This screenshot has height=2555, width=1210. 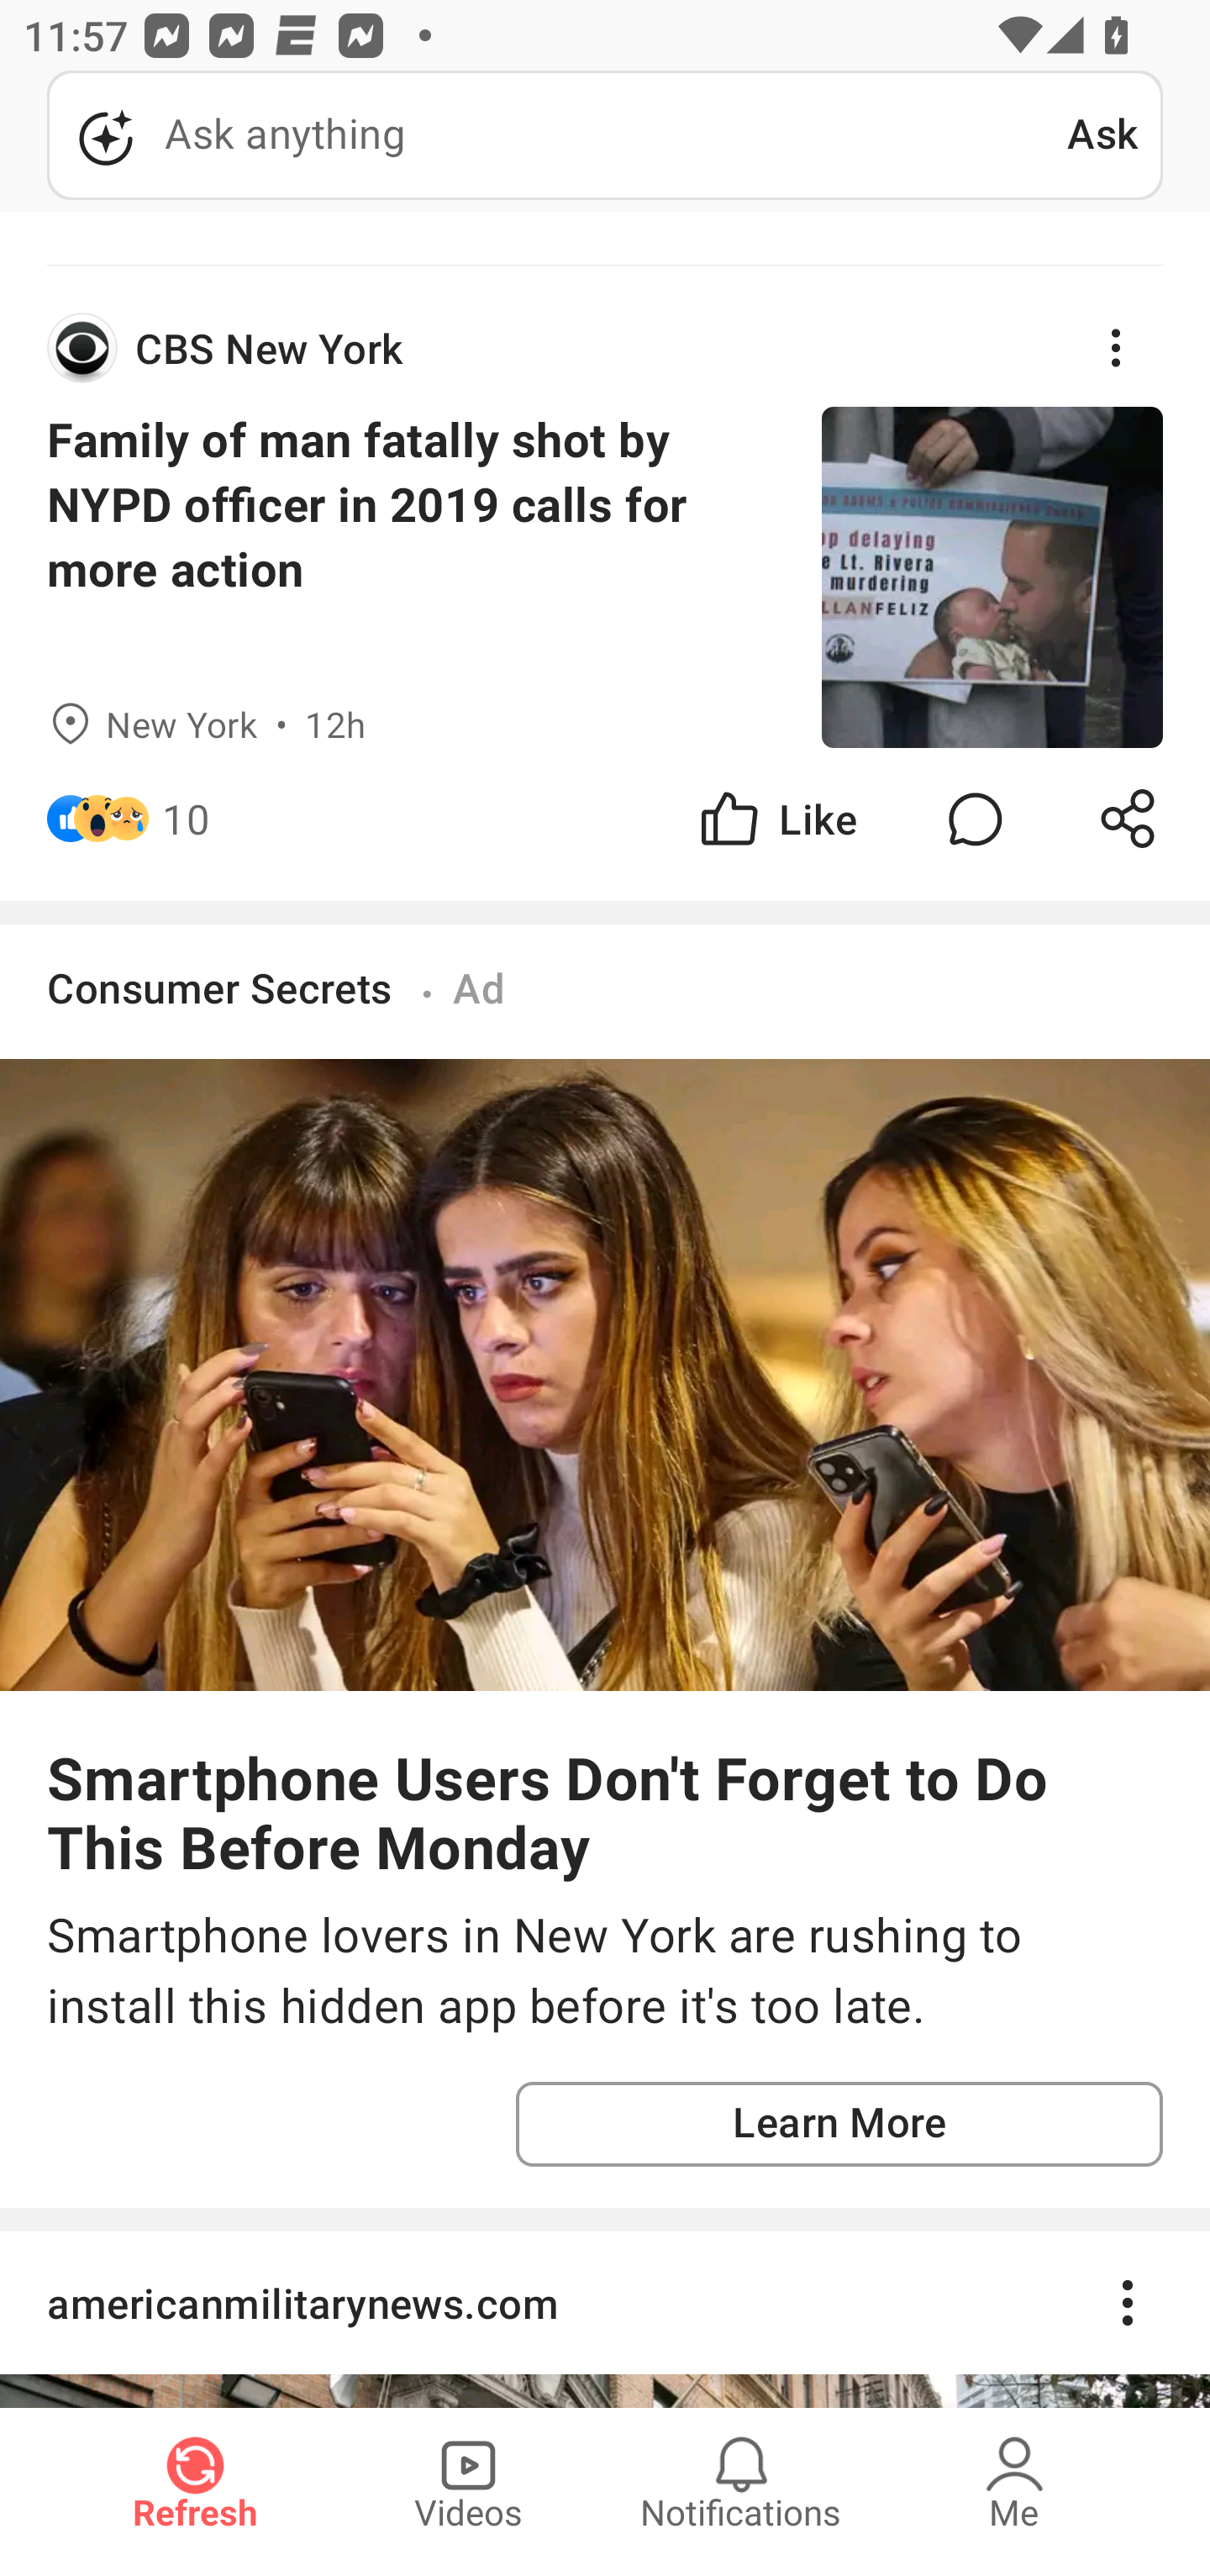 What do you see at coordinates (1014, 2481) in the screenshot?
I see `Me` at bounding box center [1014, 2481].